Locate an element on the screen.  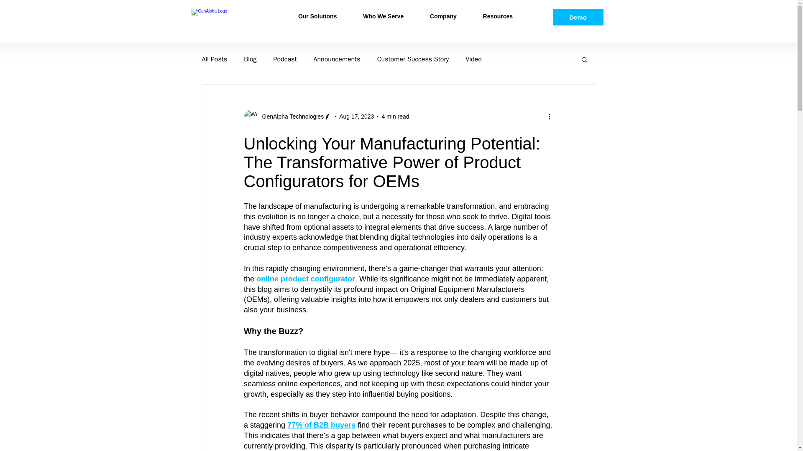
Podcast is located at coordinates (285, 59).